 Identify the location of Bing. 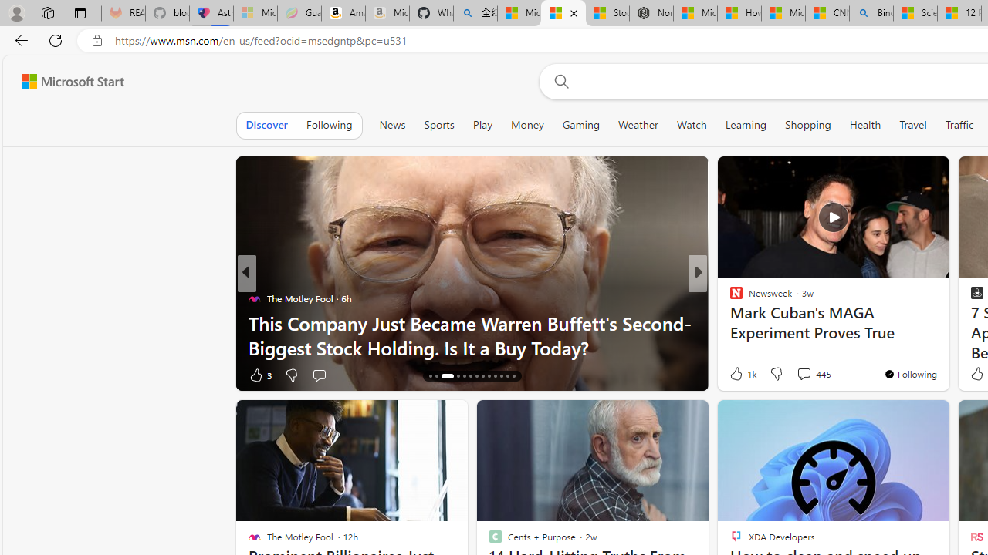
(871, 14).